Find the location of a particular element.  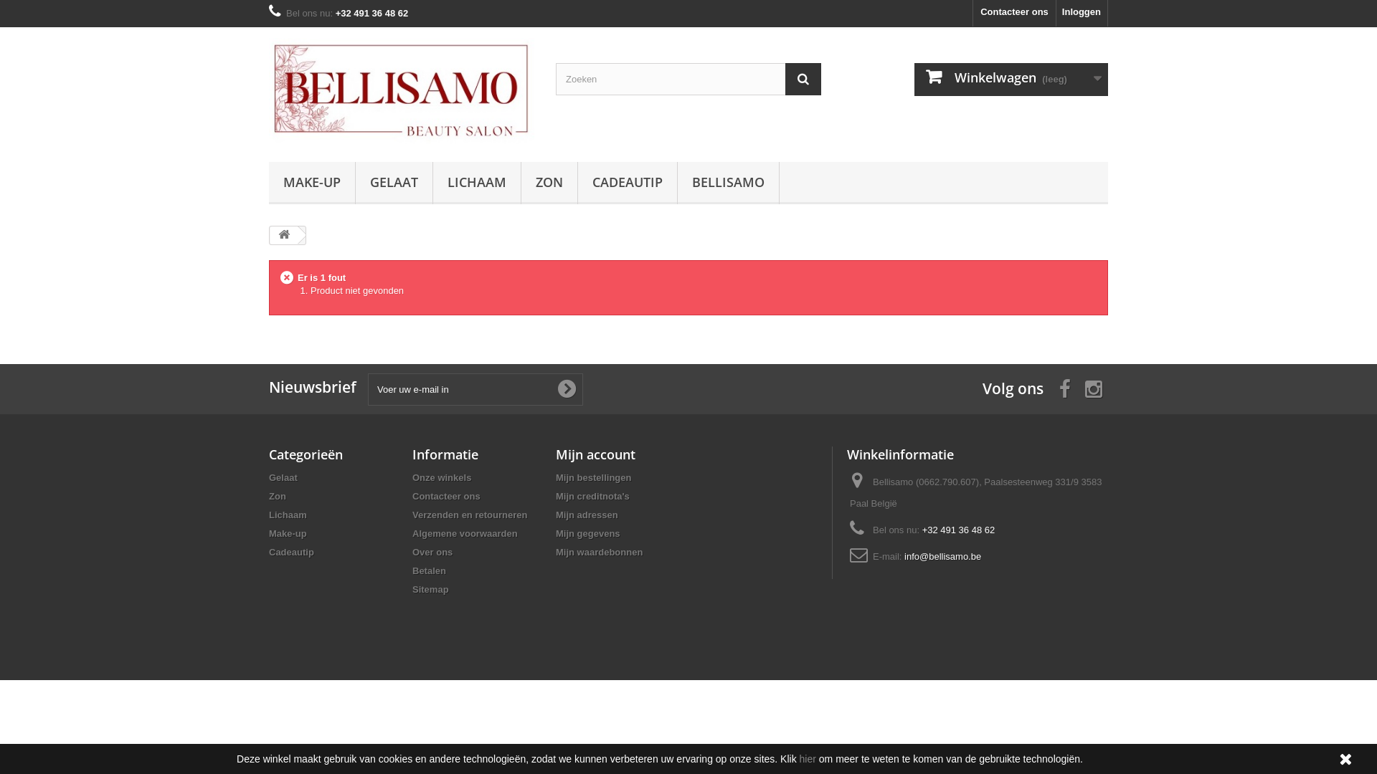

CADEAUTIP is located at coordinates (628, 183).